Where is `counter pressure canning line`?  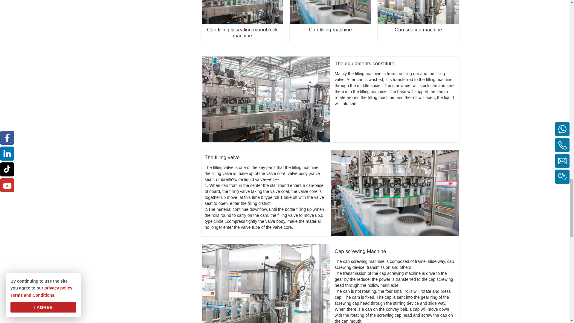 counter pressure canning line is located at coordinates (242, 12).